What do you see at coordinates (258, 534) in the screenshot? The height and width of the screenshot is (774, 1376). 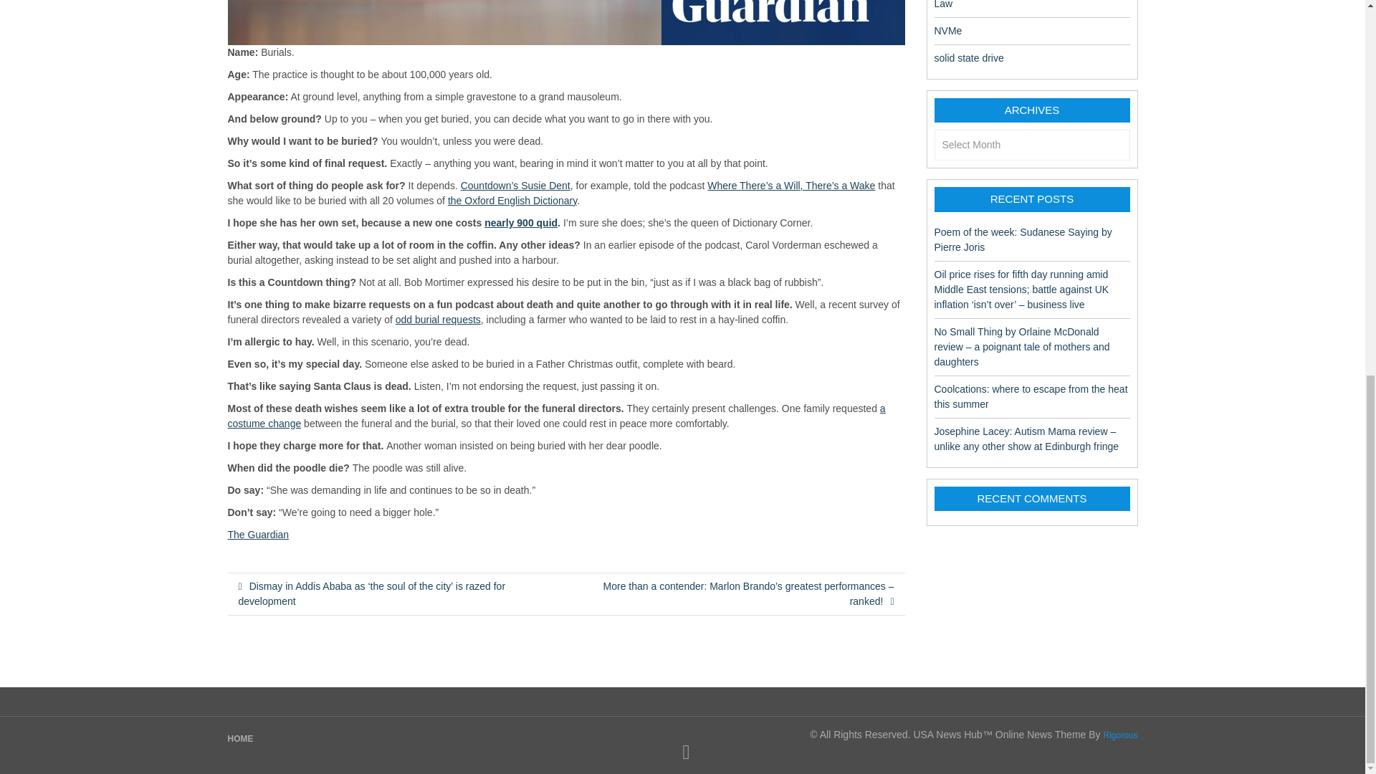 I see `The Guardian` at bounding box center [258, 534].